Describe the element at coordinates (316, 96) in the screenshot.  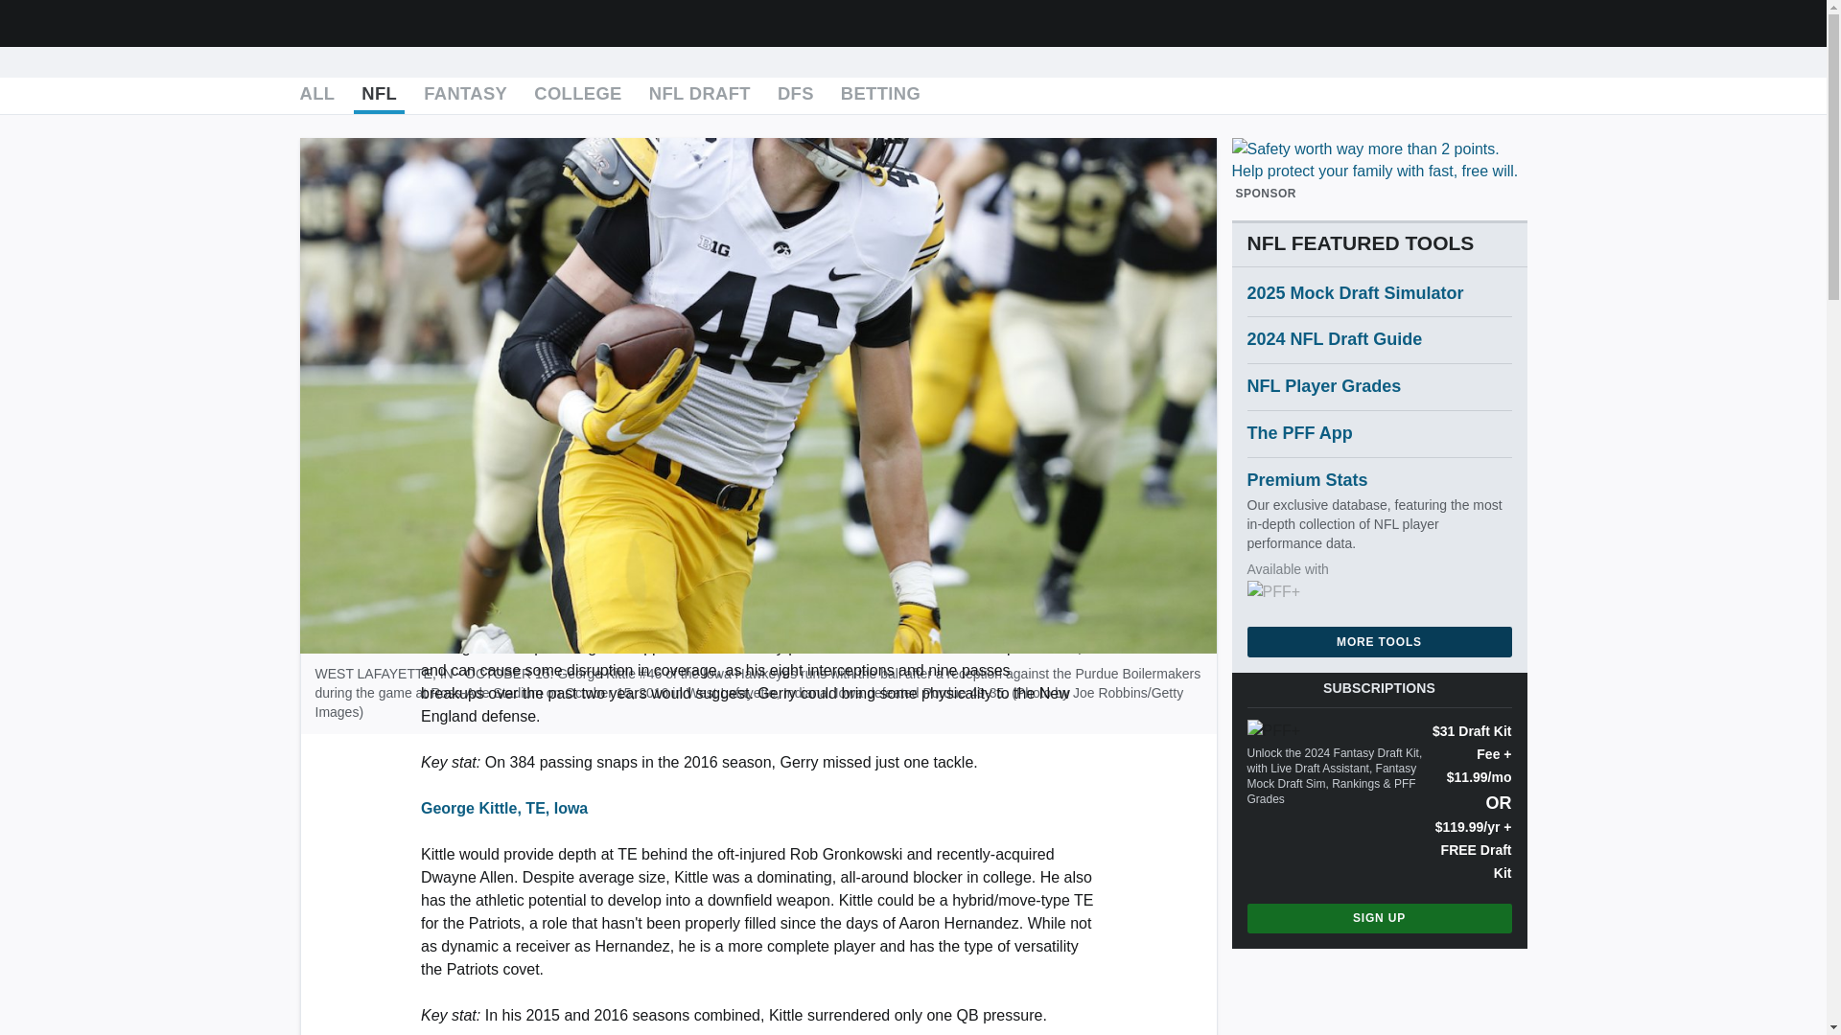
I see `ALL` at that location.